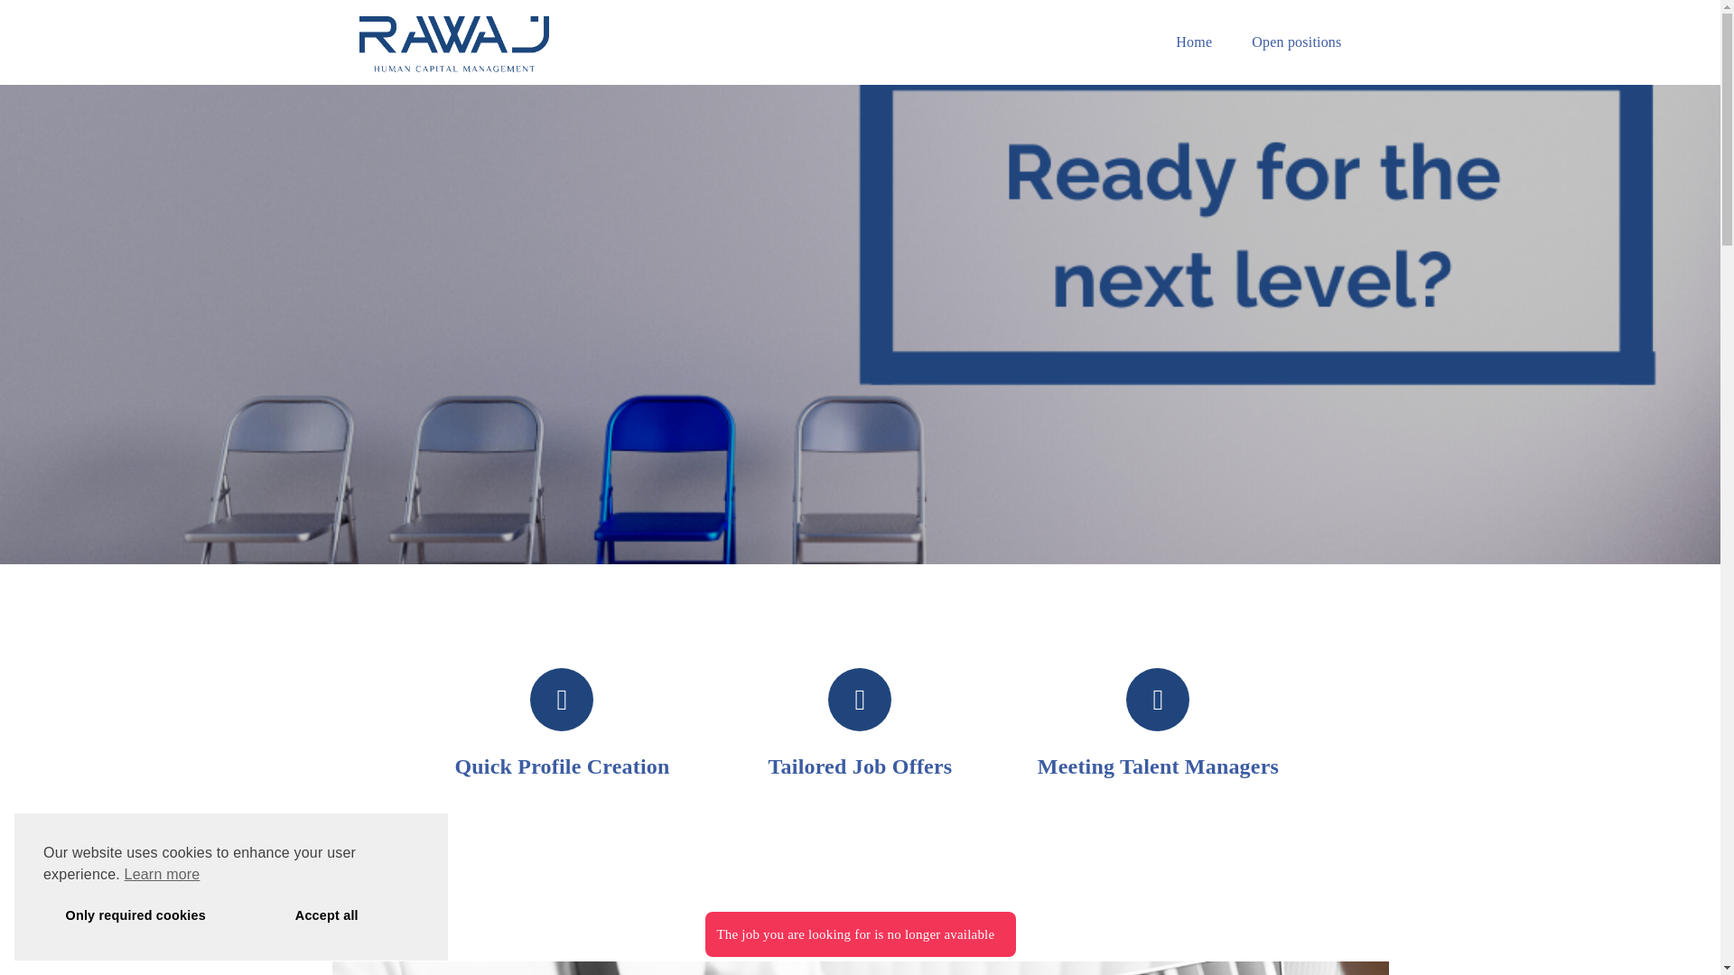 Image resolution: width=1734 pixels, height=975 pixels. What do you see at coordinates (1194, 45) in the screenshot?
I see `Home` at bounding box center [1194, 45].